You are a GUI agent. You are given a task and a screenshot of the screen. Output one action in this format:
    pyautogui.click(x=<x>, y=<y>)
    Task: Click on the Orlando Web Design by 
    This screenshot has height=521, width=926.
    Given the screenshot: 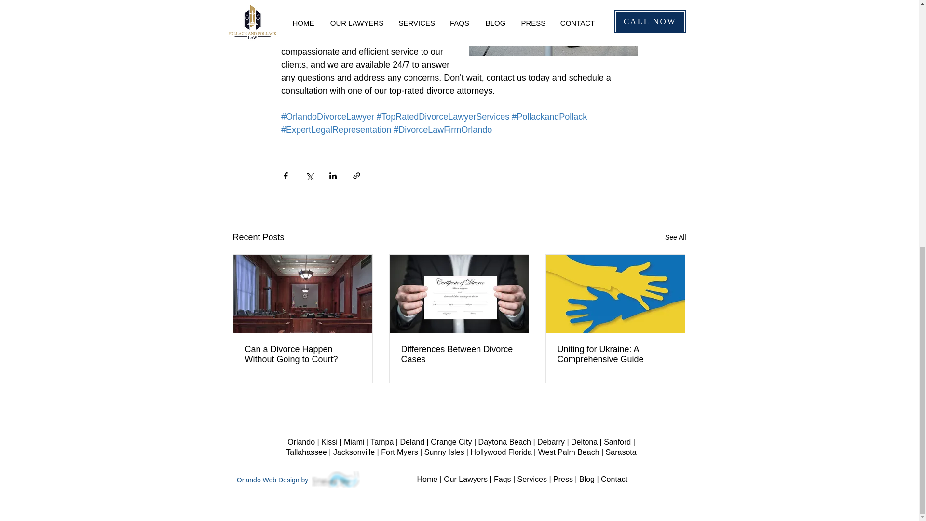 What is the action you would take?
    pyautogui.click(x=273, y=480)
    